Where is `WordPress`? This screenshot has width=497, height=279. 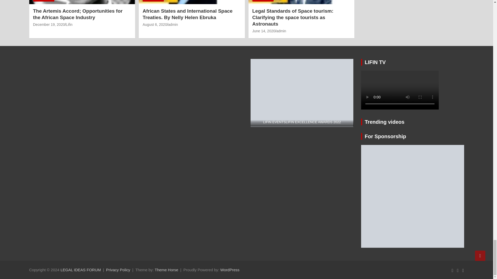
WordPress is located at coordinates (230, 270).